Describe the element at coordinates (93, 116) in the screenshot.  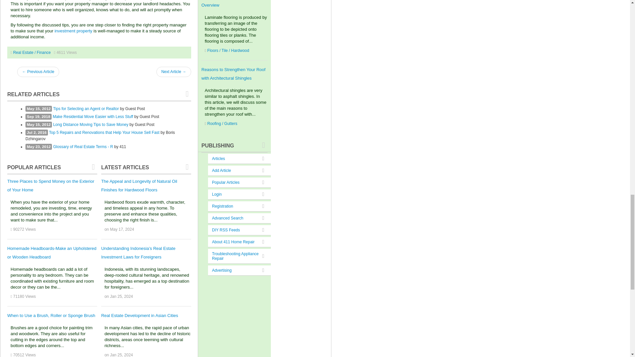
I see `Make Residential Move Easier with Less Stuff` at that location.